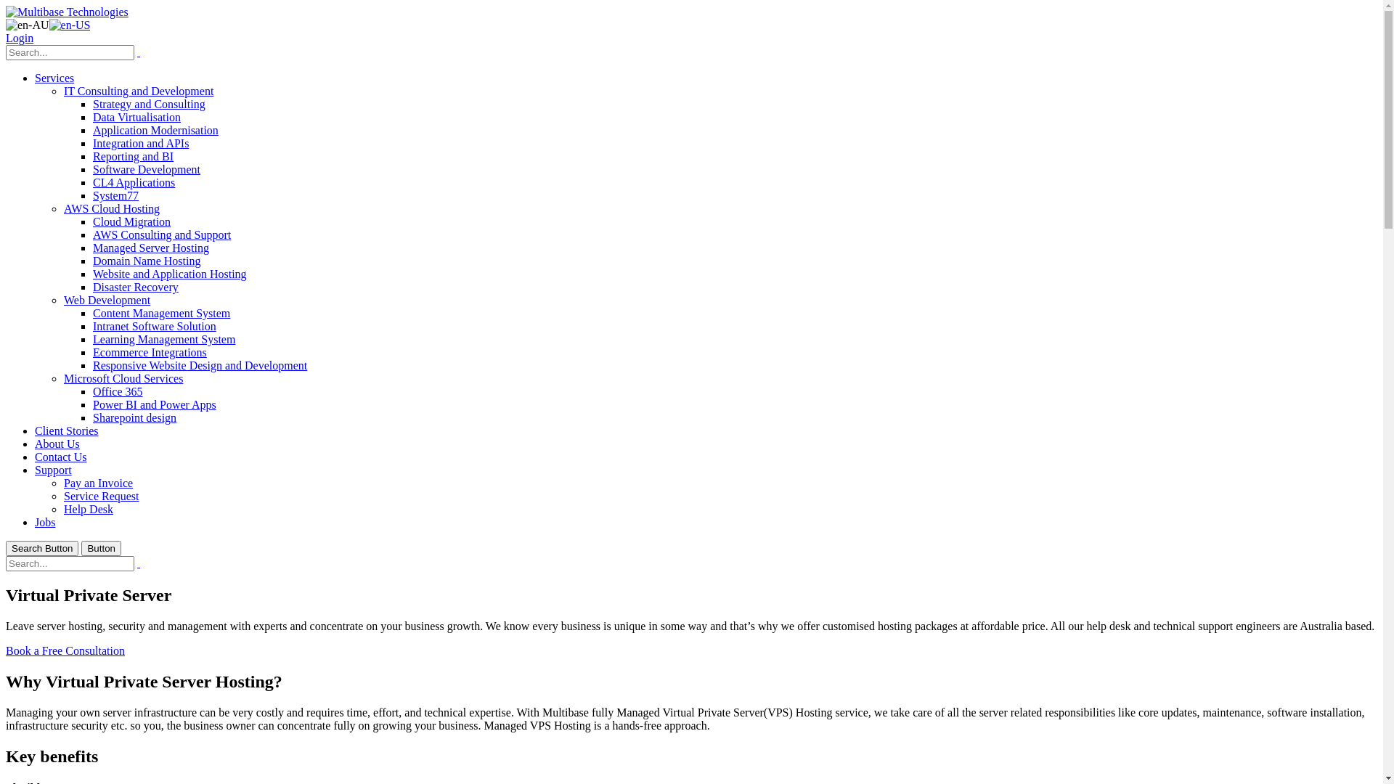  What do you see at coordinates (155, 327) in the screenshot?
I see `Intranet Software Solution` at bounding box center [155, 327].